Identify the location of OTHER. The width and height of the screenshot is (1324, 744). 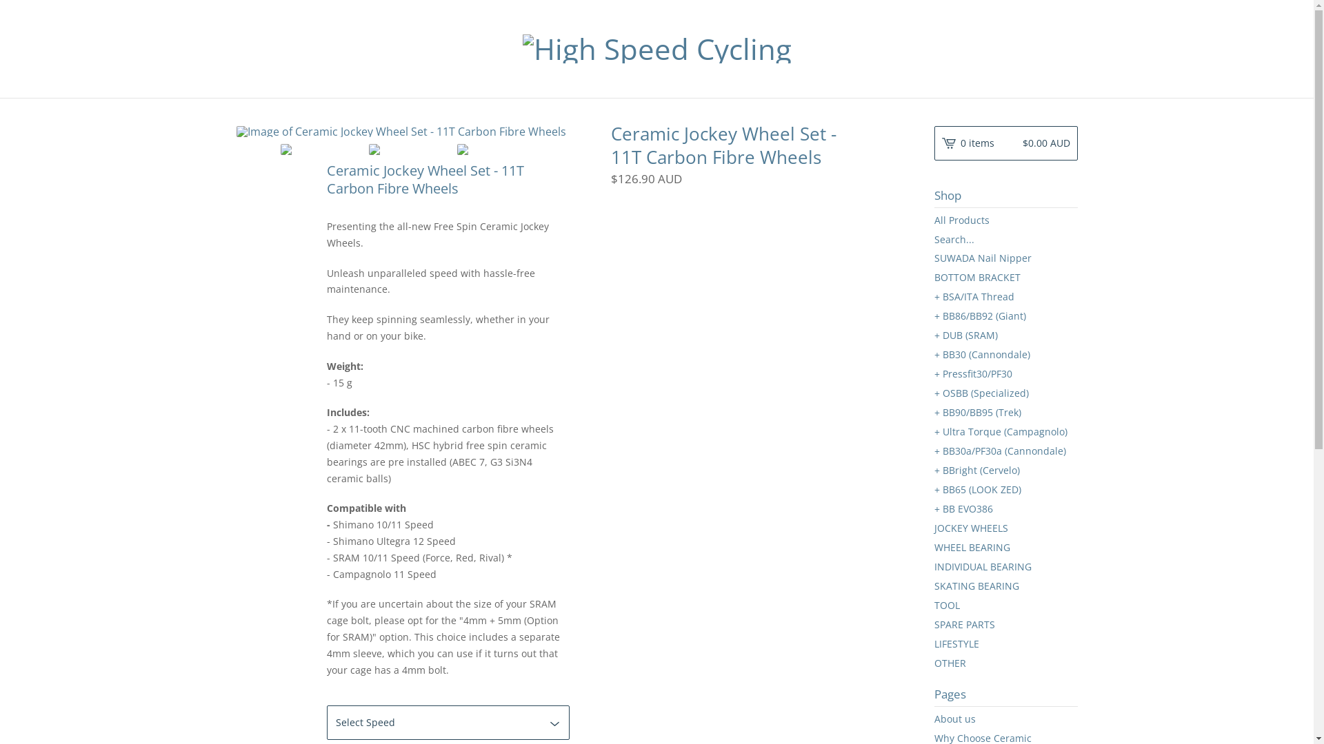
(1005, 663).